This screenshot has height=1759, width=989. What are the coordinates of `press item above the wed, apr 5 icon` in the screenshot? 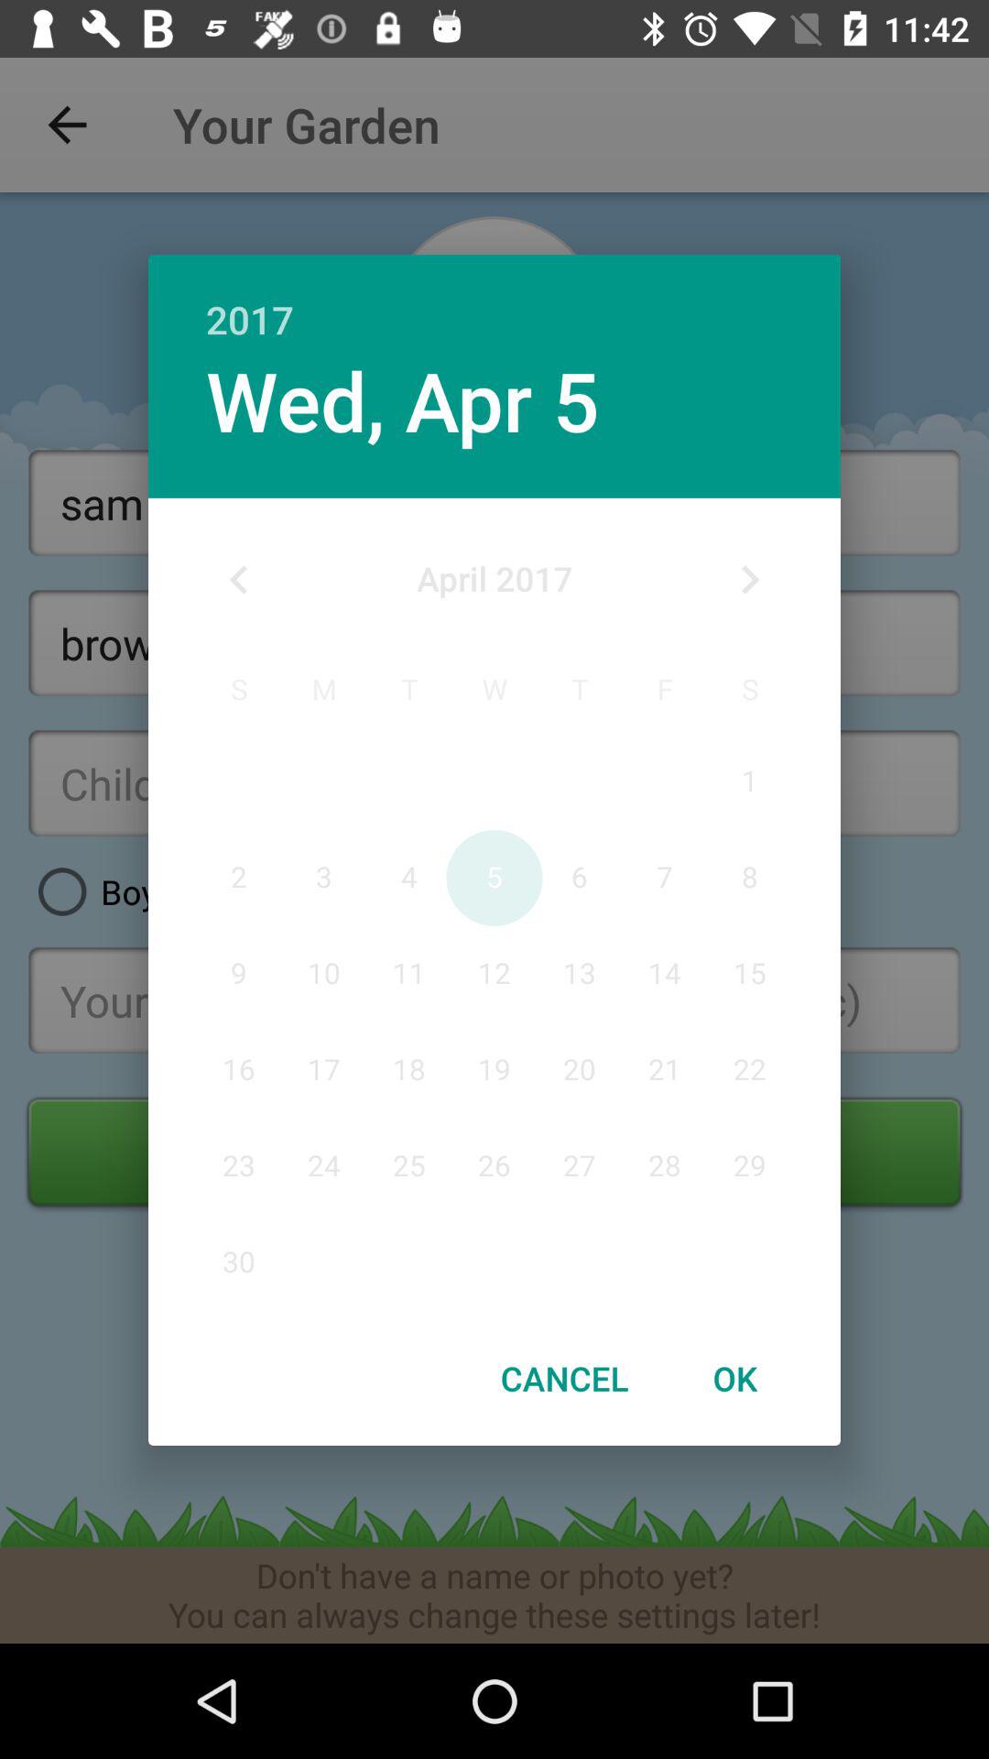 It's located at (494, 300).